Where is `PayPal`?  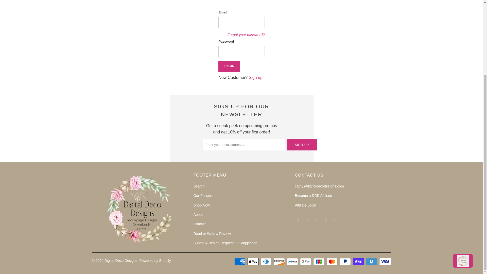 PayPal is located at coordinates (345, 262).